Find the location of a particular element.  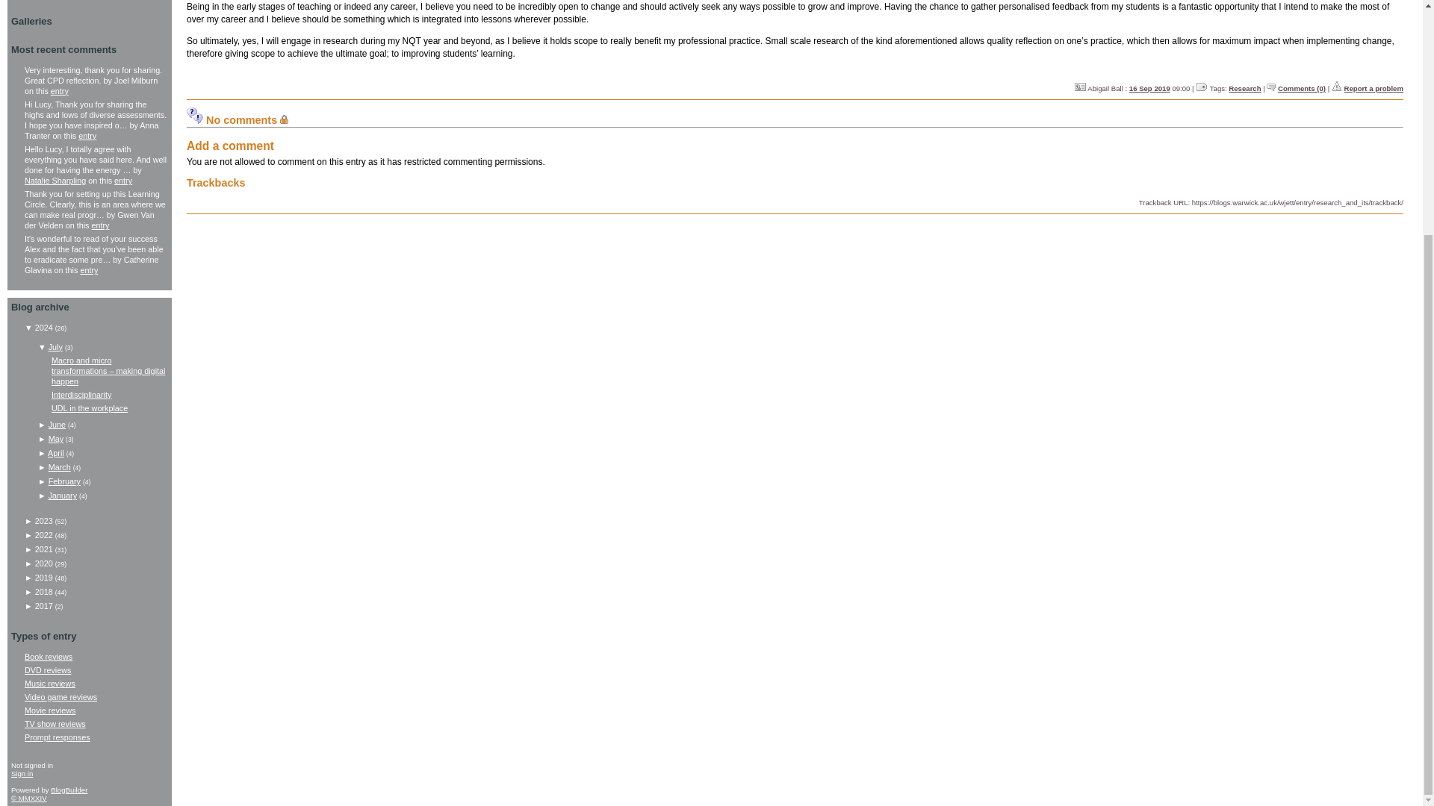

entry is located at coordinates (87, 136).